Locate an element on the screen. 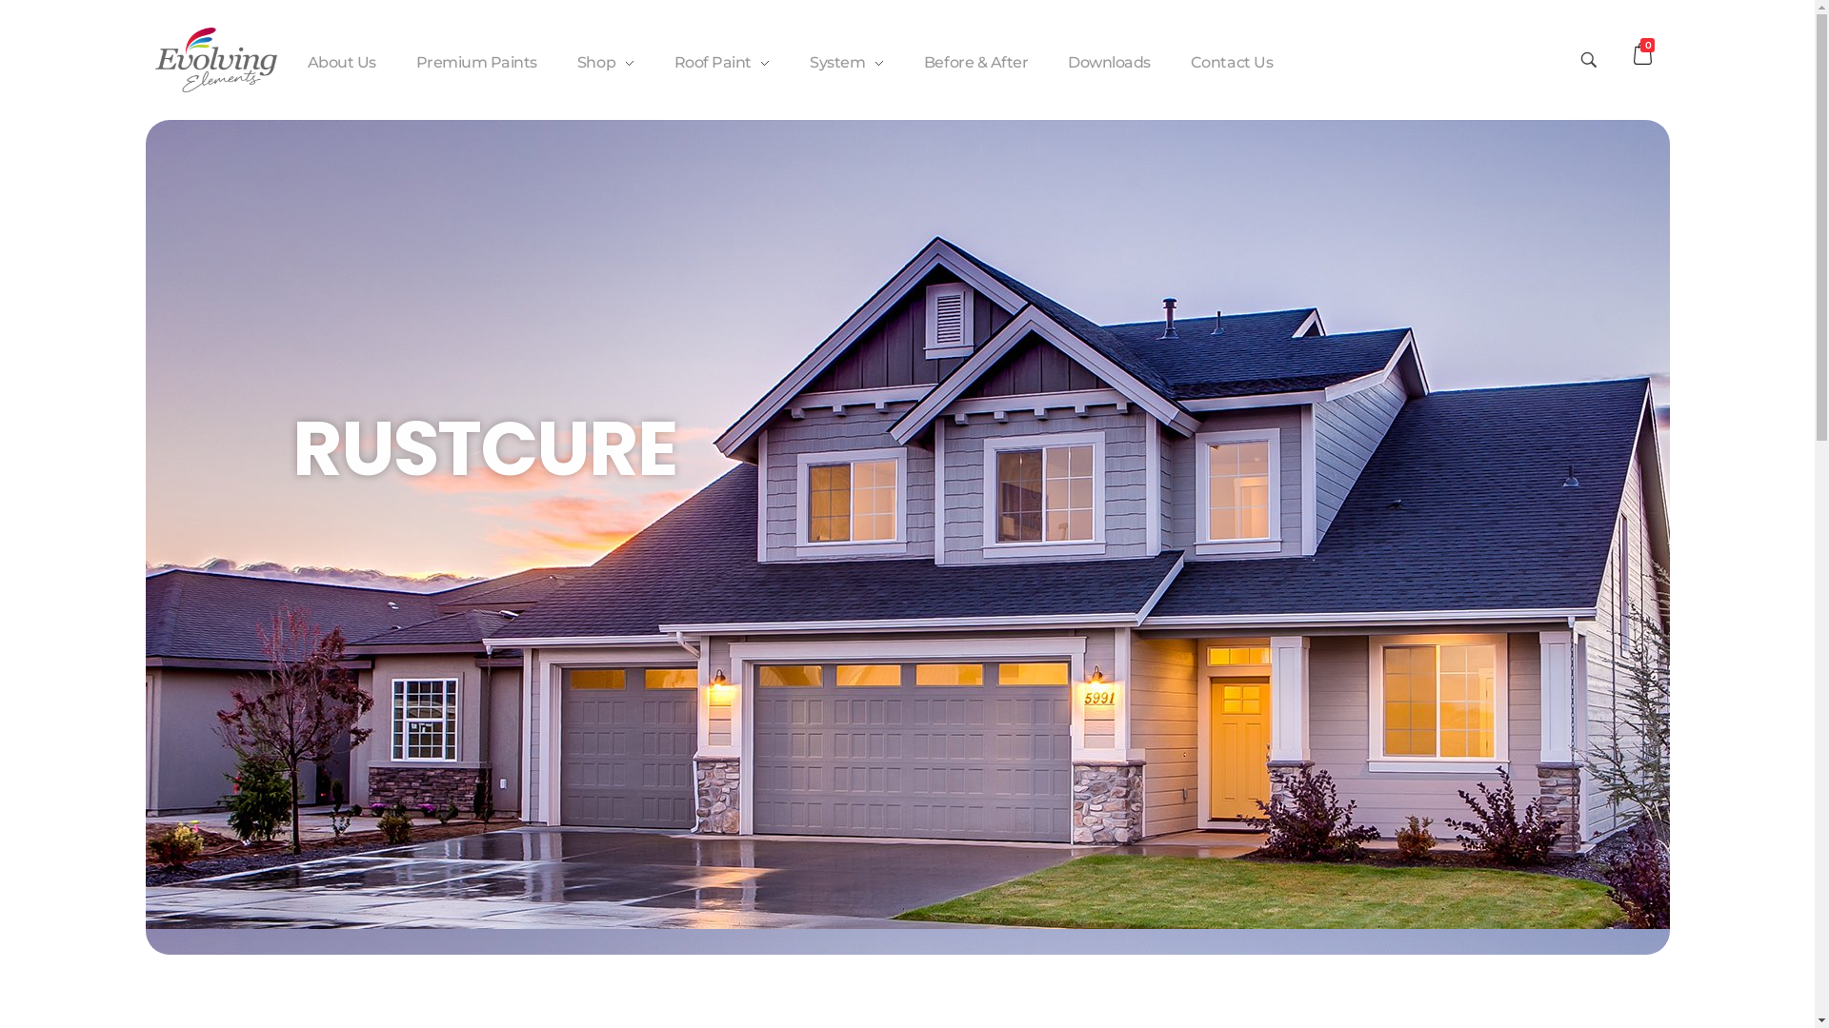 Image resolution: width=1829 pixels, height=1028 pixels. System is located at coordinates (847, 63).